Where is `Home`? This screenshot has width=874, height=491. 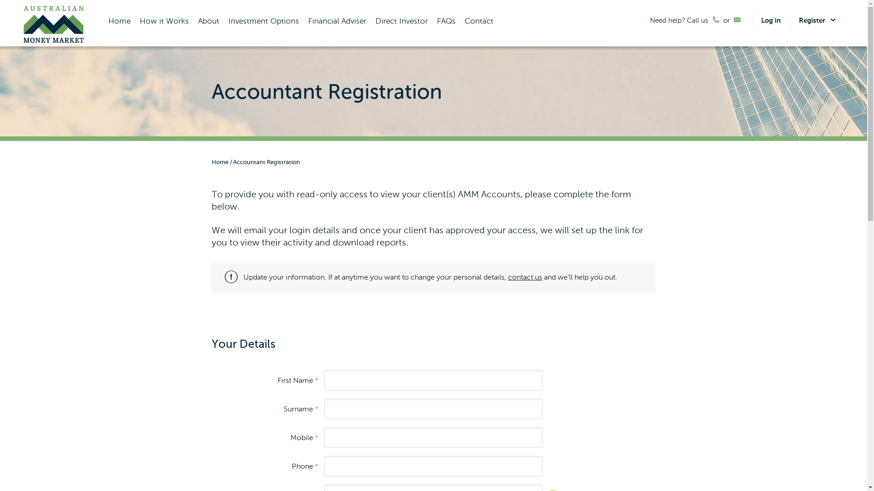
Home is located at coordinates (119, 22).